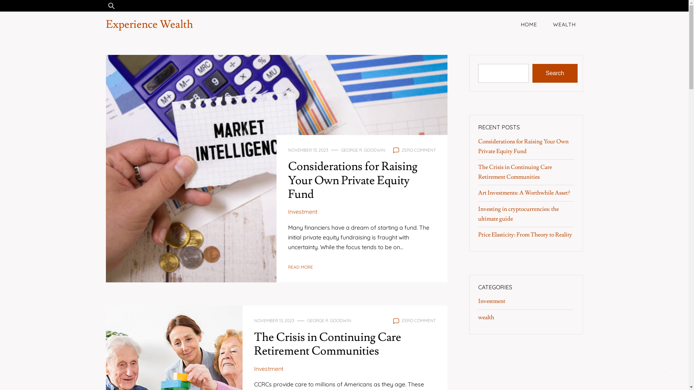 Image resolution: width=694 pixels, height=390 pixels. Describe the element at coordinates (353, 181) in the screenshot. I see `Considerations for Raising Your Own Private Equity Fund` at that location.